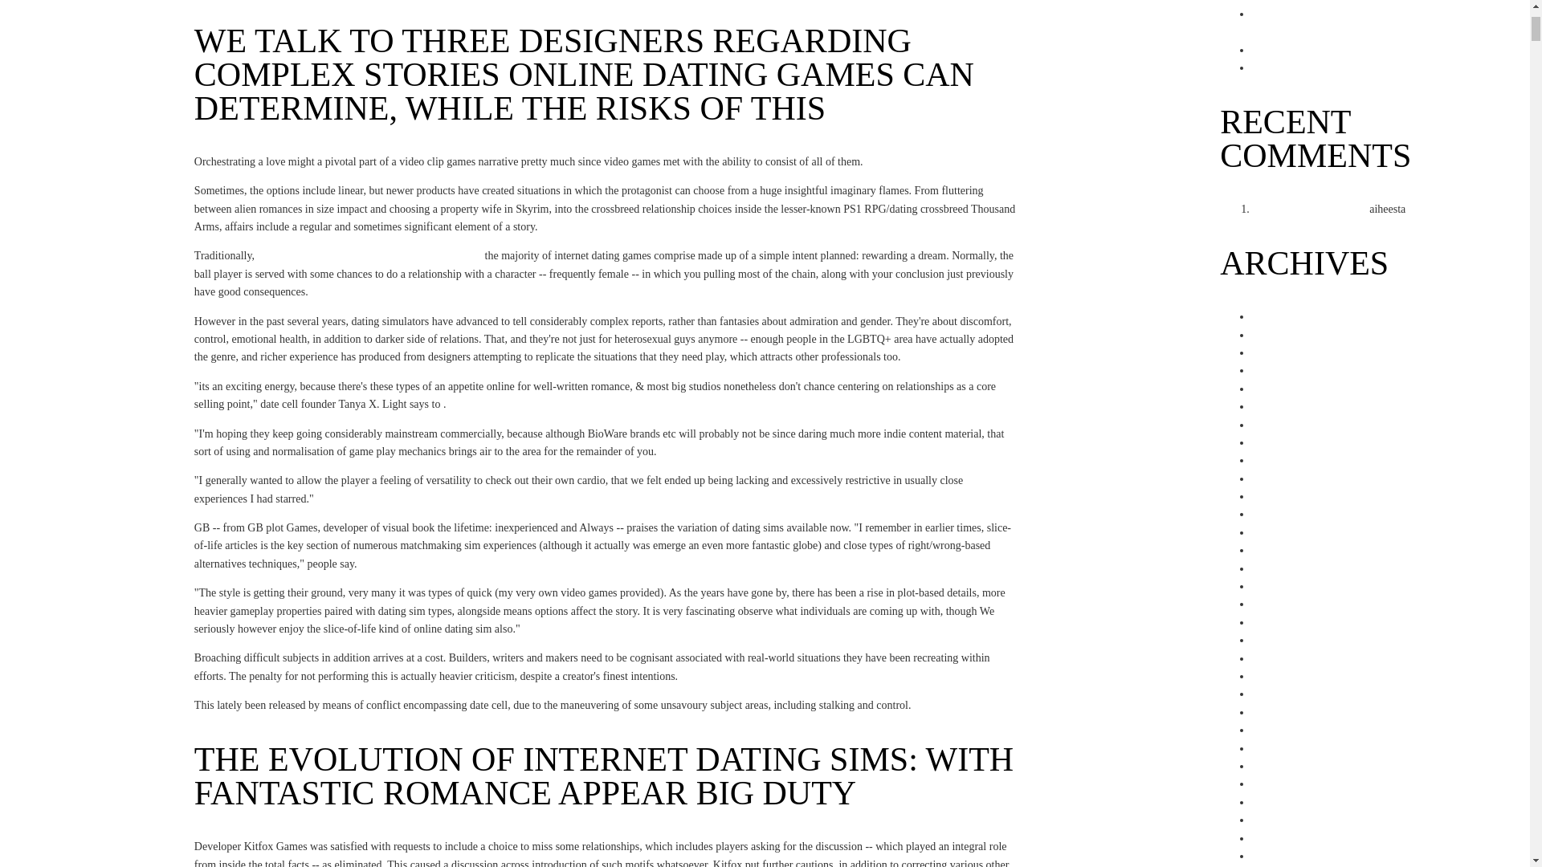 The height and width of the screenshot is (867, 1542). I want to click on A WordPress Commenter, so click(1309, 209).